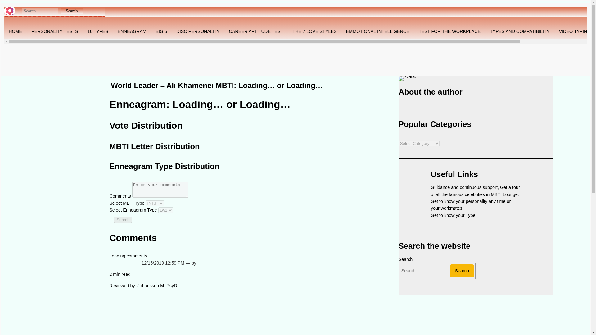  What do you see at coordinates (55, 31) in the screenshot?
I see `PERSONALITY TESTS` at bounding box center [55, 31].